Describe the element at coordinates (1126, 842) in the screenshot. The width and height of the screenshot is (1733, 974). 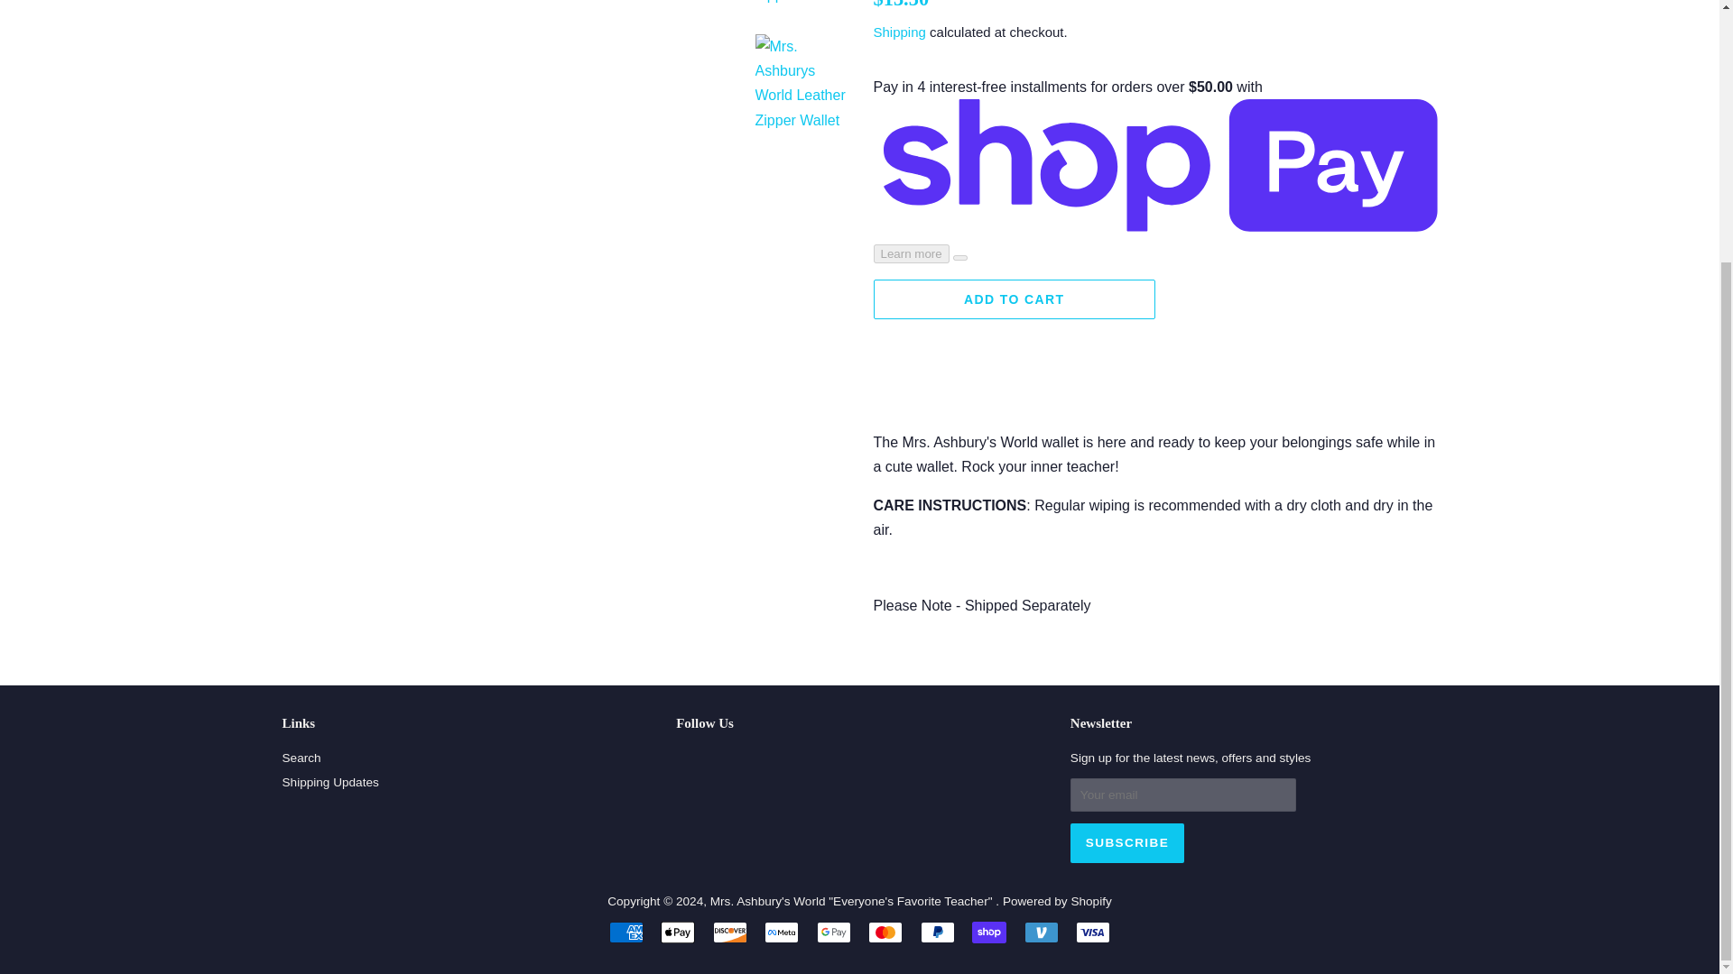
I see `Subscribe` at that location.